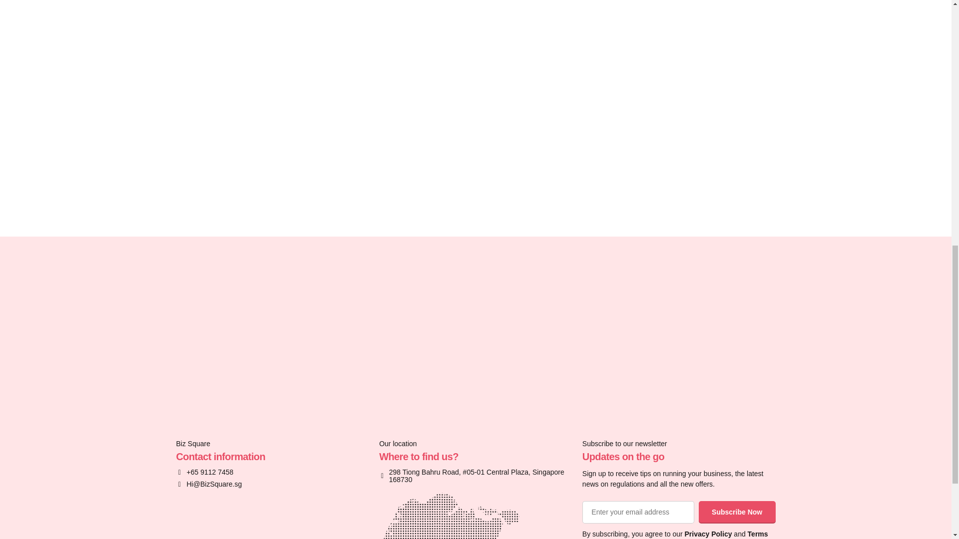 Image resolution: width=959 pixels, height=539 pixels. I want to click on Privacy Policy, so click(708, 534).